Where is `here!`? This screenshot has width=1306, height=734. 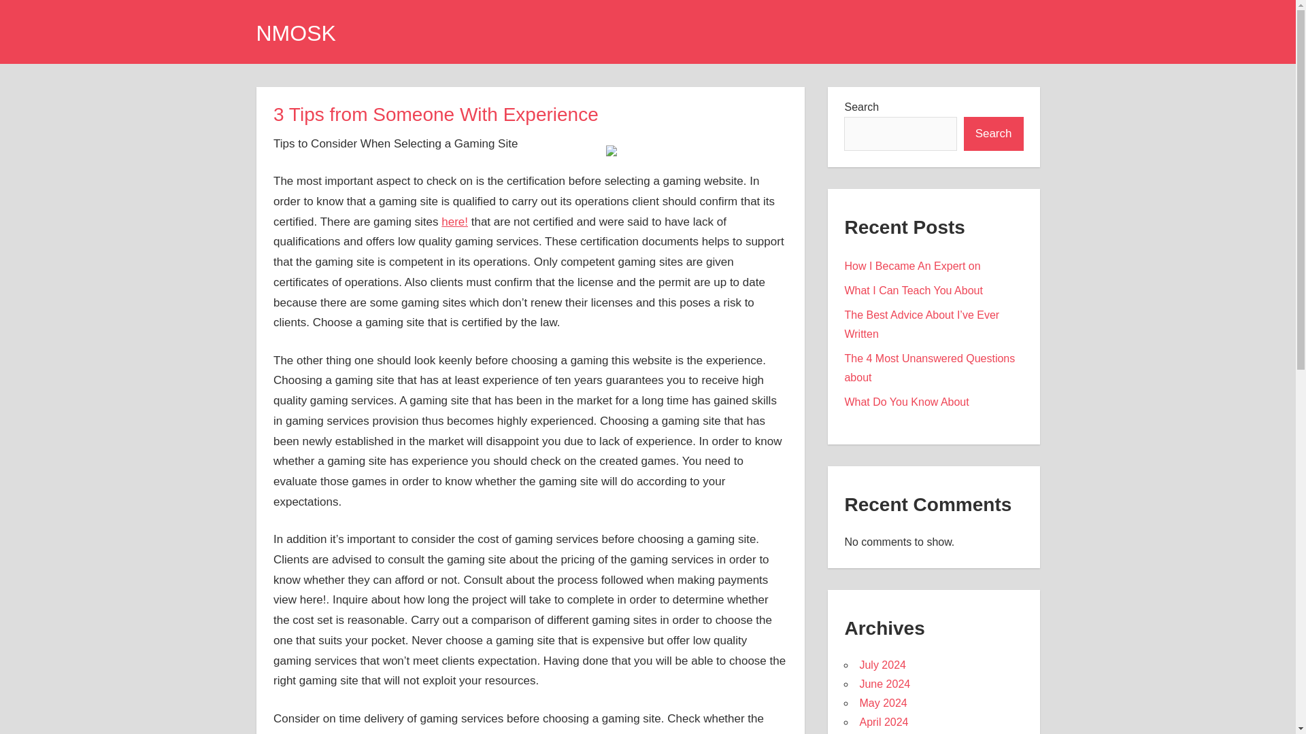
here! is located at coordinates (454, 222).